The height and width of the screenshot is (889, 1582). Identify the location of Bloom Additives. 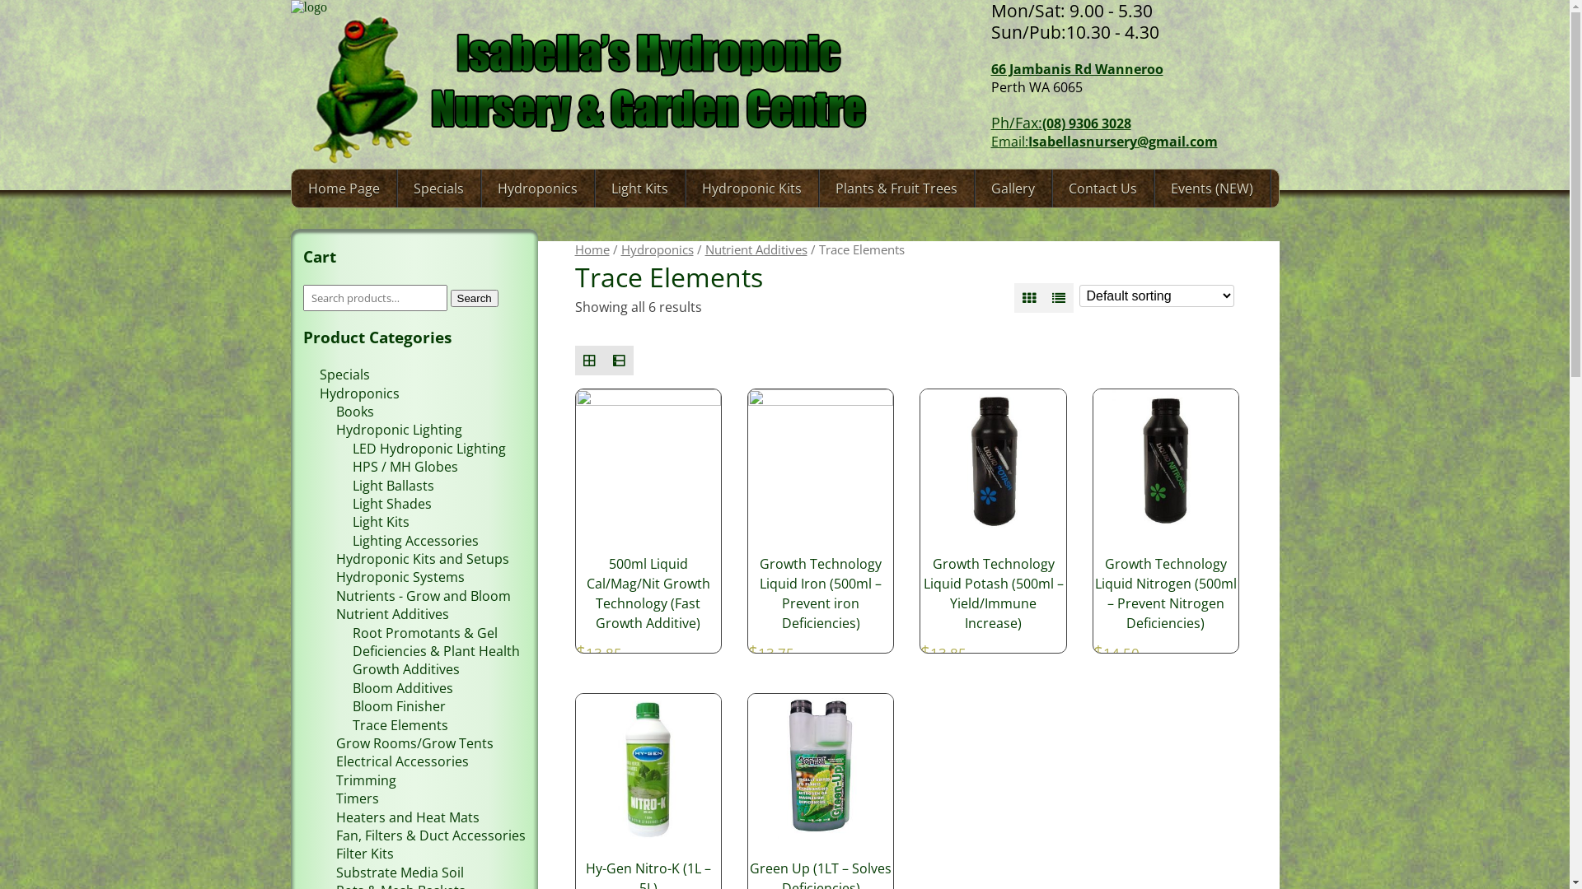
(403, 688).